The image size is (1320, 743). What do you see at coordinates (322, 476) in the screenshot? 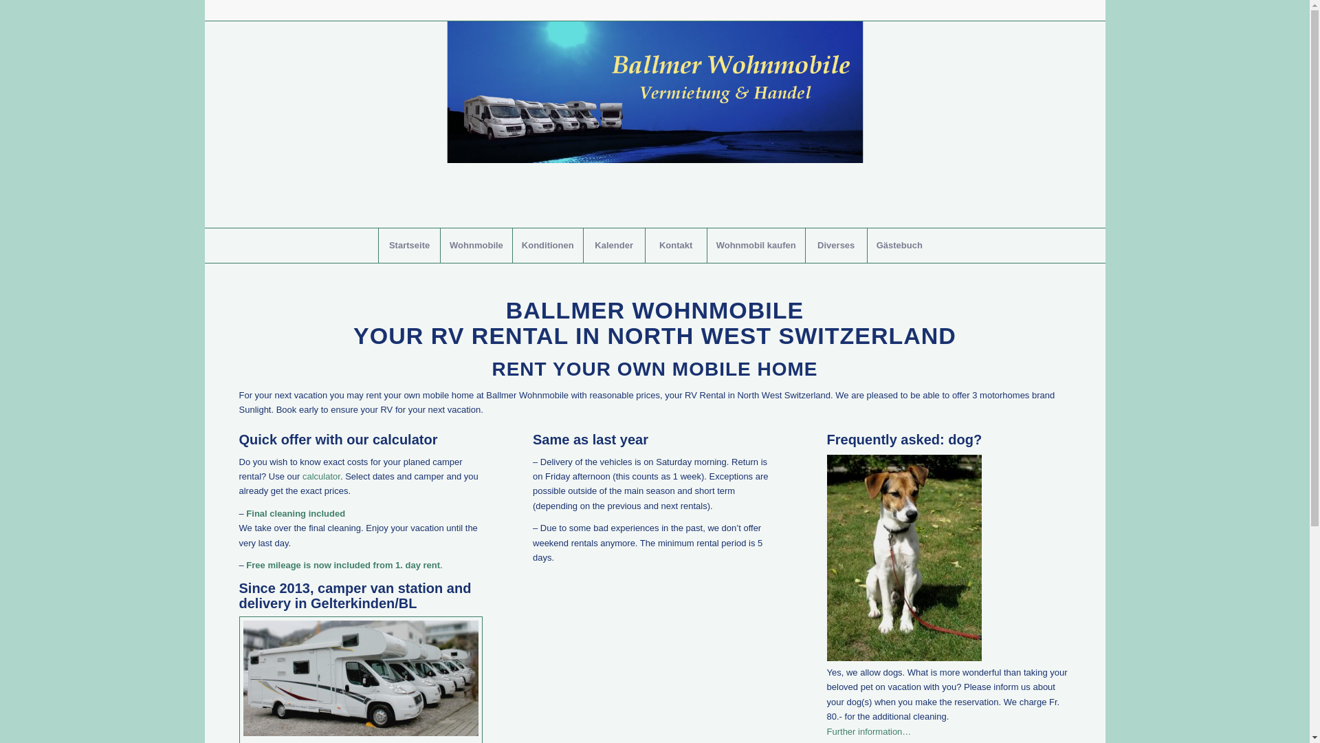
I see `calculator` at bounding box center [322, 476].